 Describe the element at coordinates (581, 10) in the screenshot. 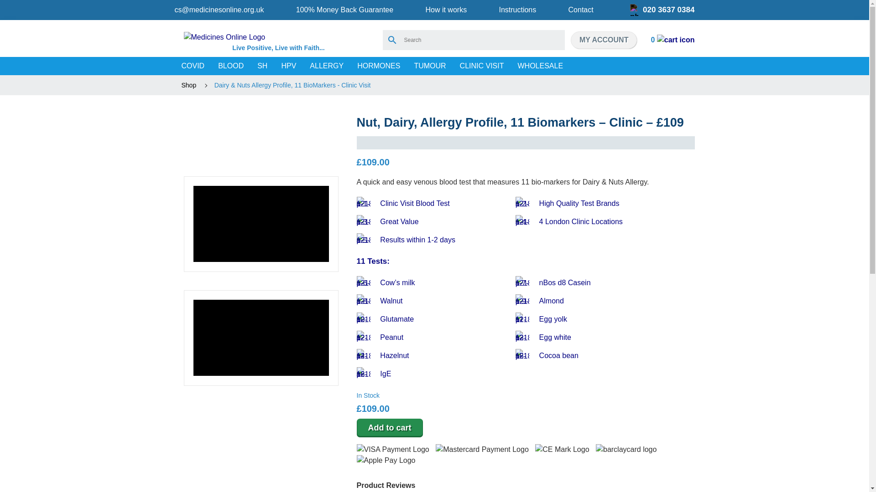

I see `Contact` at that location.